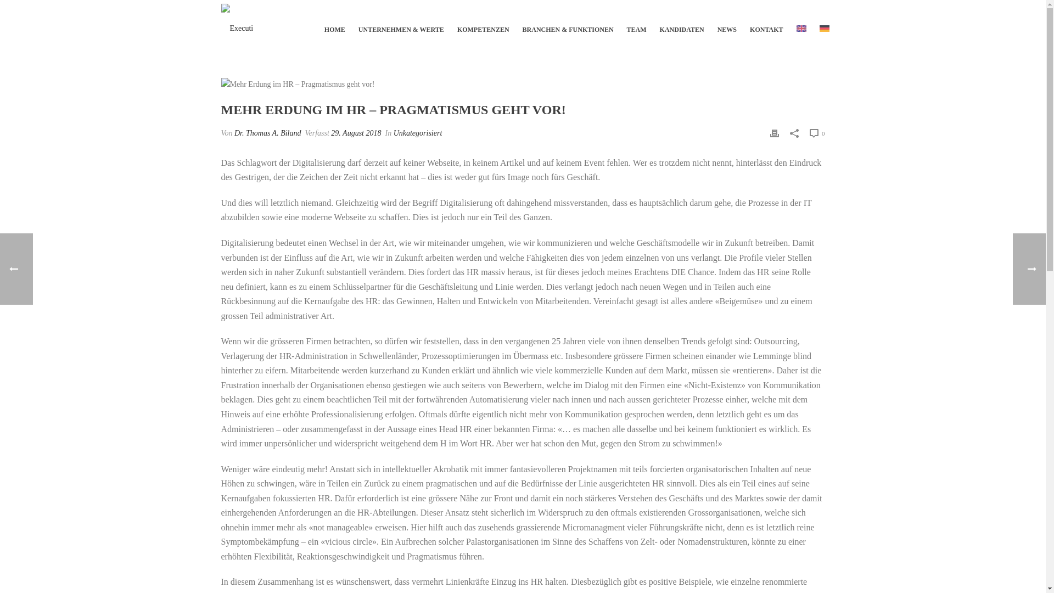 Image resolution: width=1054 pixels, height=593 pixels. What do you see at coordinates (766, 25) in the screenshot?
I see `KONTAKT` at bounding box center [766, 25].